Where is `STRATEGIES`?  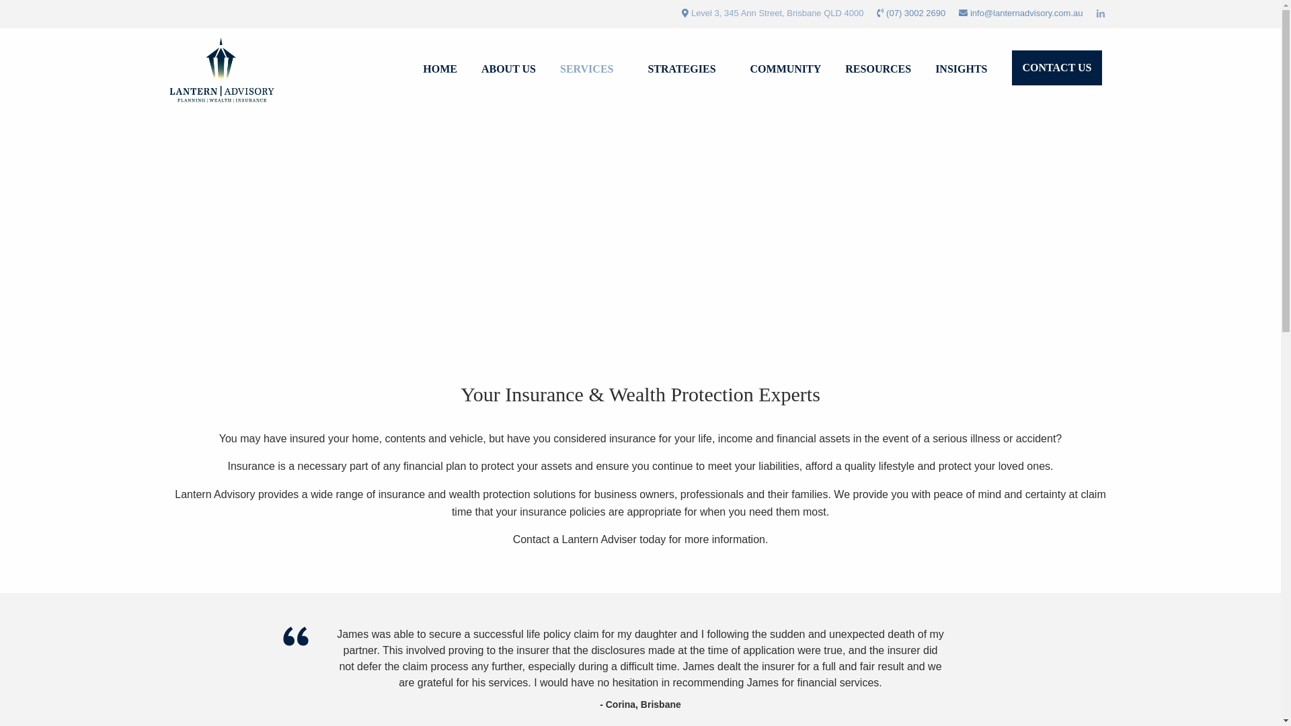
STRATEGIES is located at coordinates (687, 71).